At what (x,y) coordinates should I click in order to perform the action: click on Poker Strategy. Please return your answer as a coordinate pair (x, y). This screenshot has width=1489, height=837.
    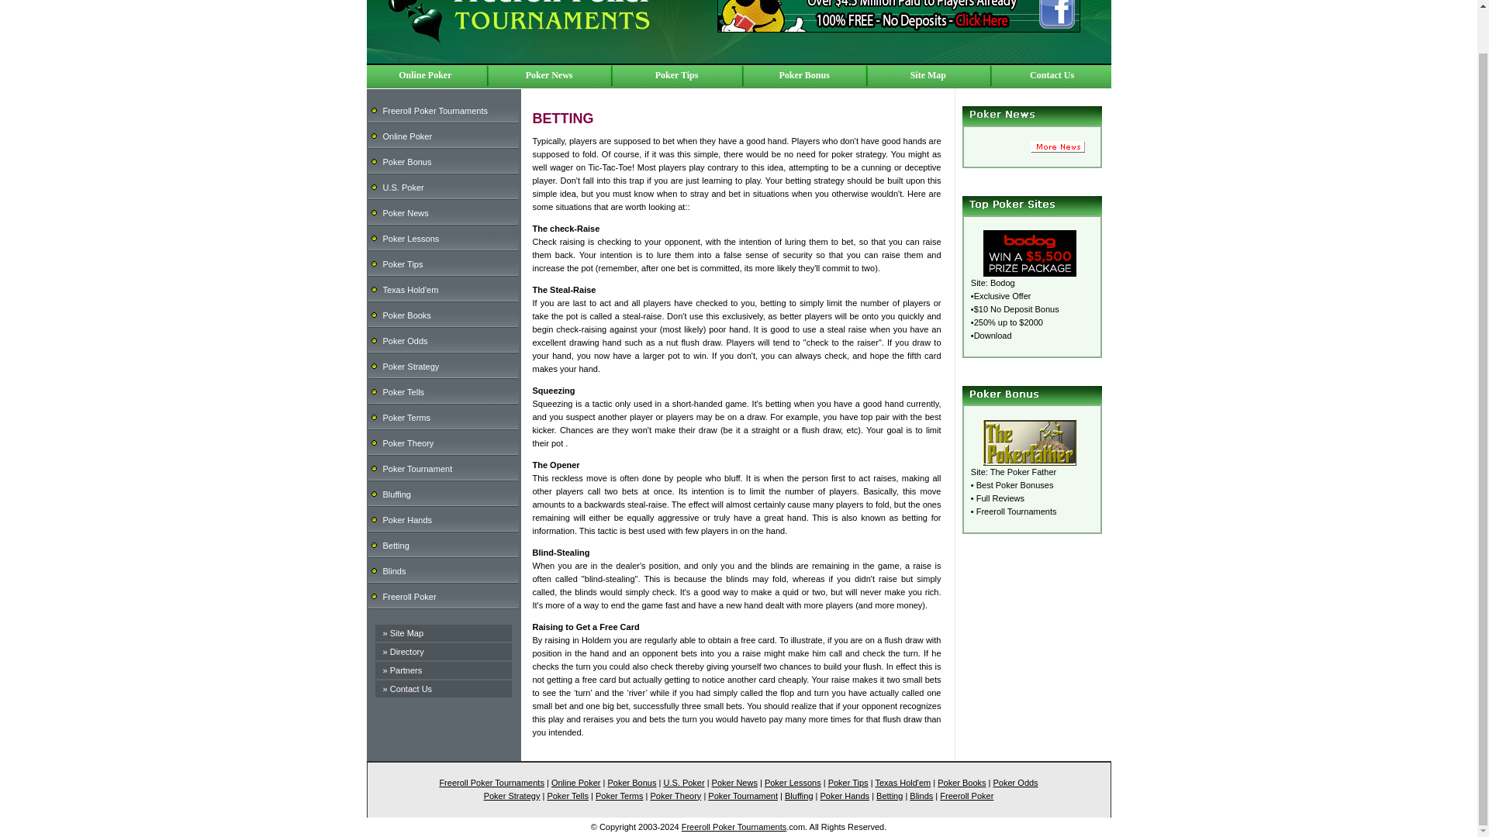
    Looking at the image, I should click on (411, 366).